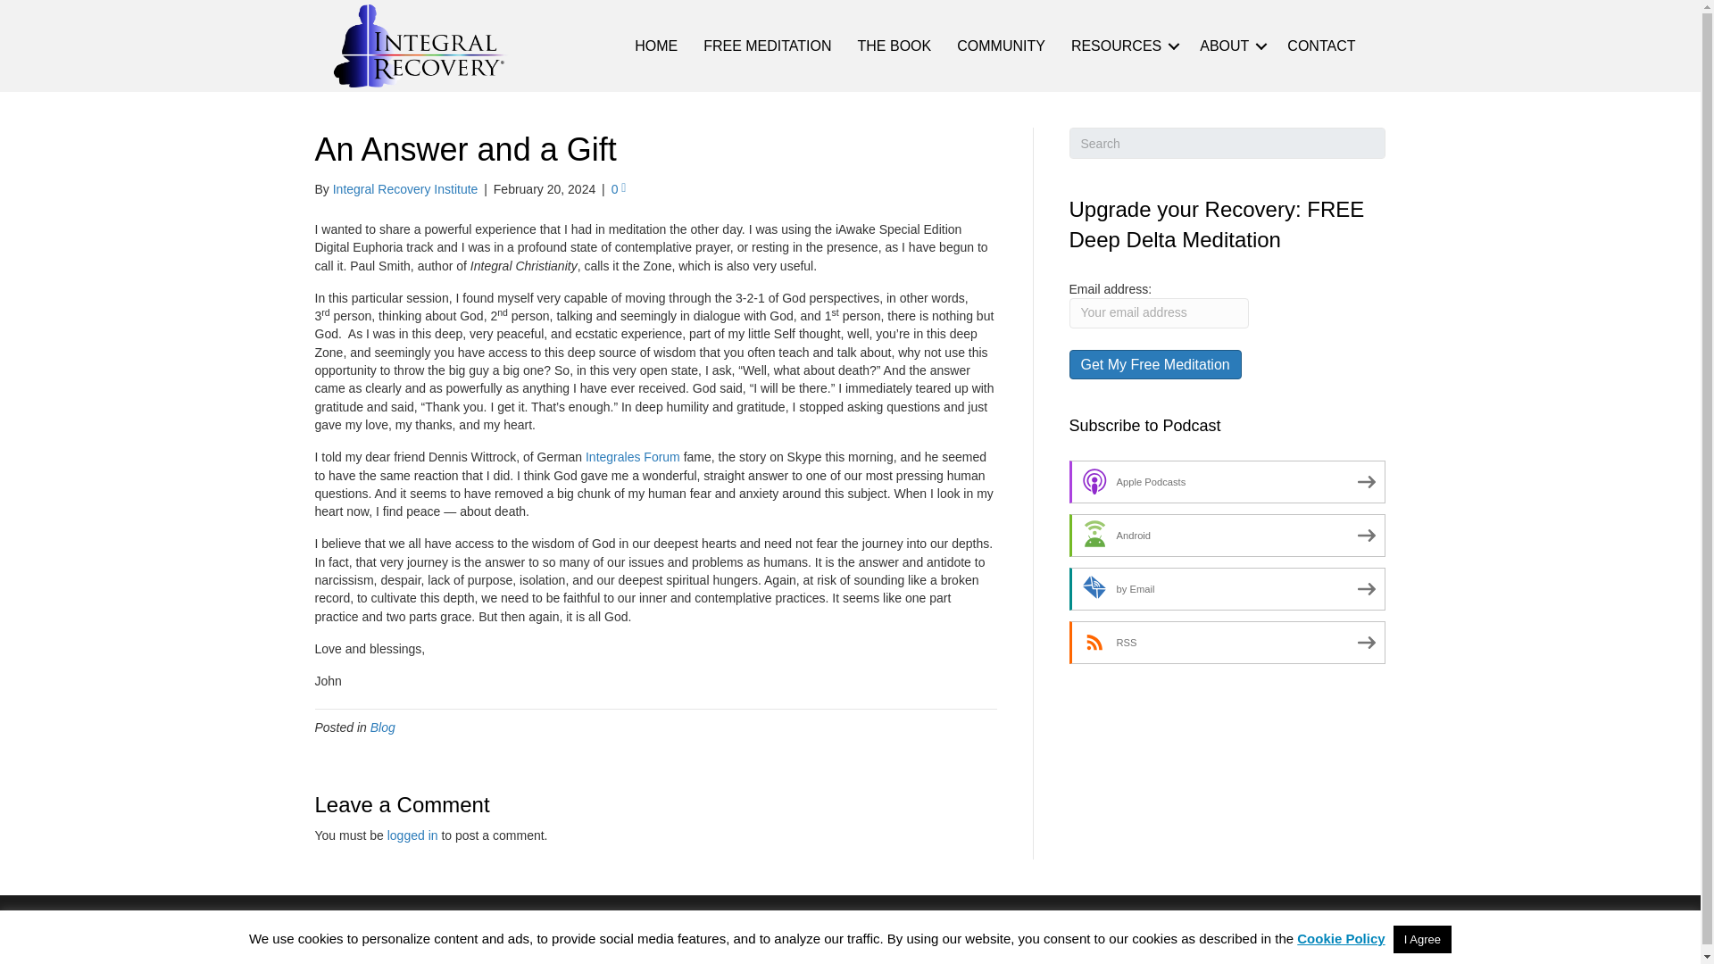  What do you see at coordinates (1228, 482) in the screenshot?
I see `Apple Podcasts` at bounding box center [1228, 482].